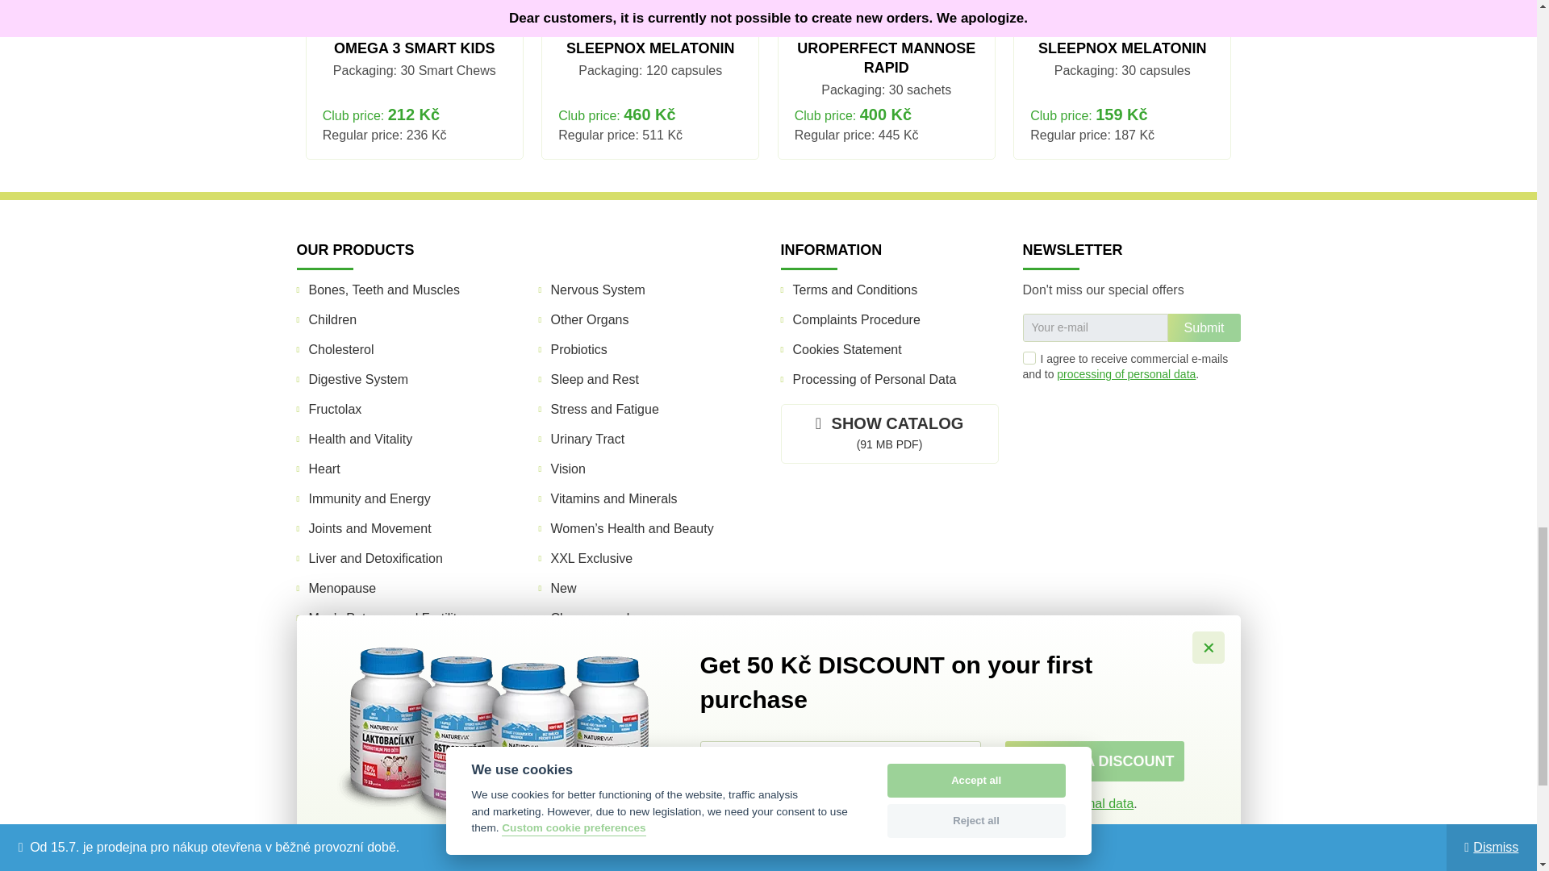 The height and width of the screenshot is (871, 1549). What do you see at coordinates (1115, 482) in the screenshot?
I see `Naturevia on Facebook` at bounding box center [1115, 482].